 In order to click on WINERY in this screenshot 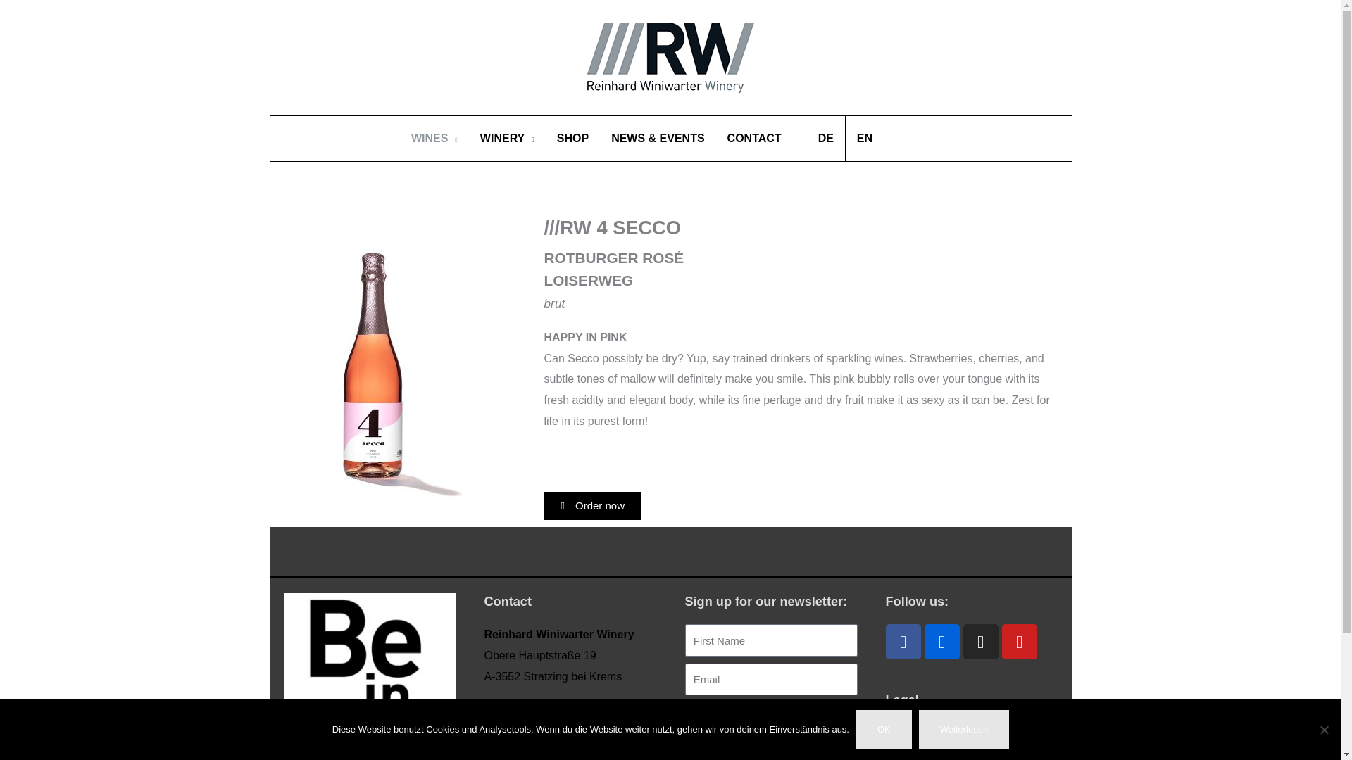, I will do `click(507, 138)`.